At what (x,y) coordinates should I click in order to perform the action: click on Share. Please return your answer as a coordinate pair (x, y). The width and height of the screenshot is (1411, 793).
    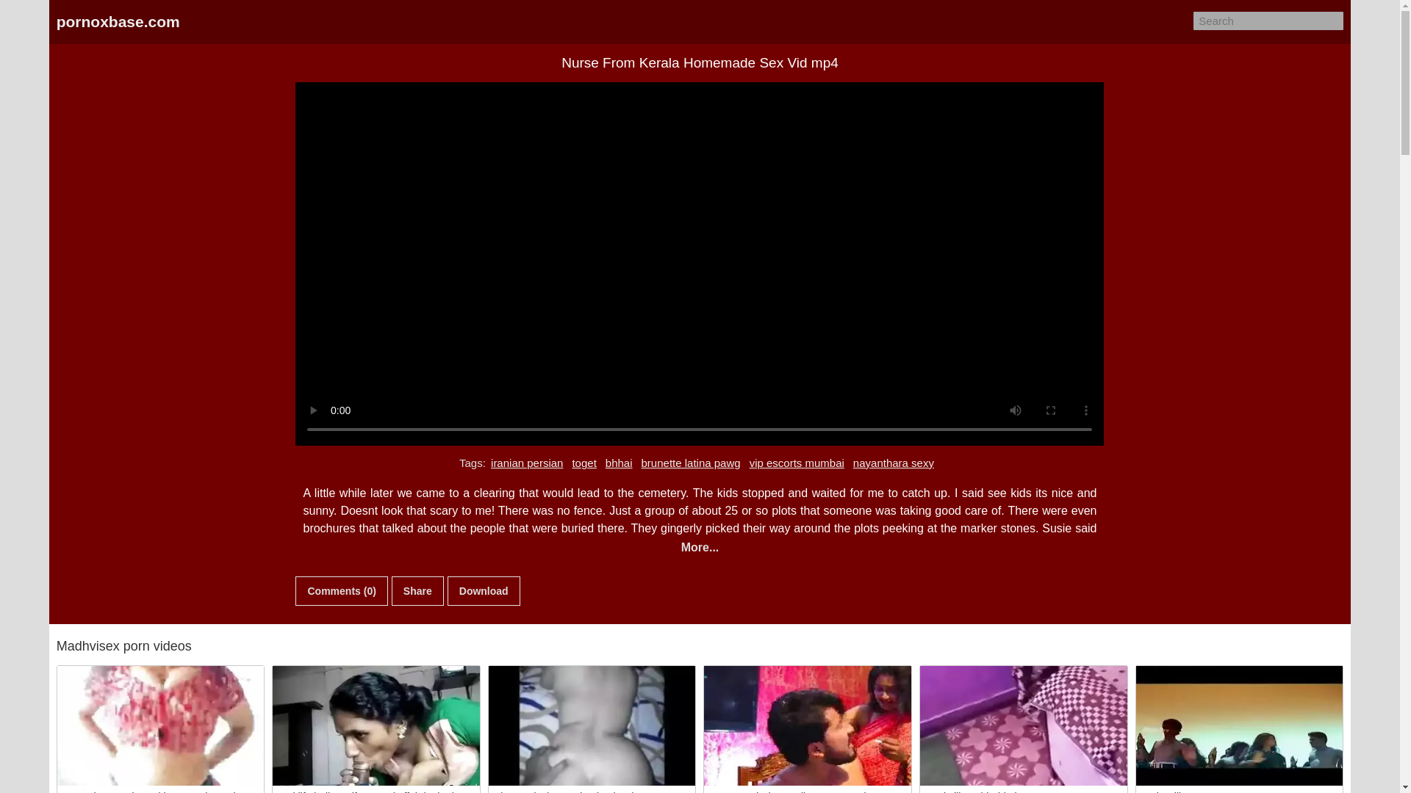
    Looking at the image, I should click on (417, 591).